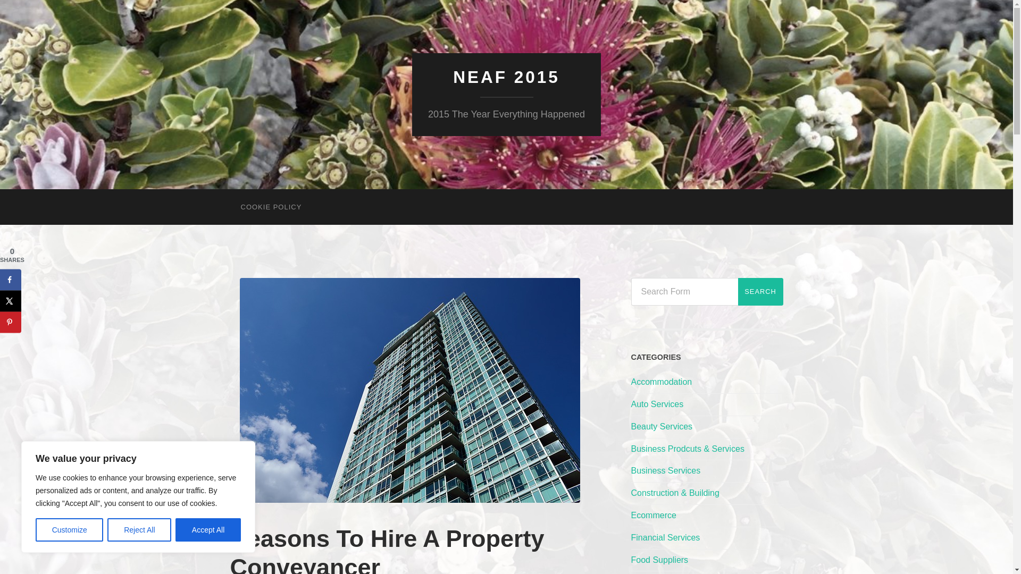 The image size is (1021, 574). Describe the element at coordinates (139, 530) in the screenshot. I see `Reject All` at that location.